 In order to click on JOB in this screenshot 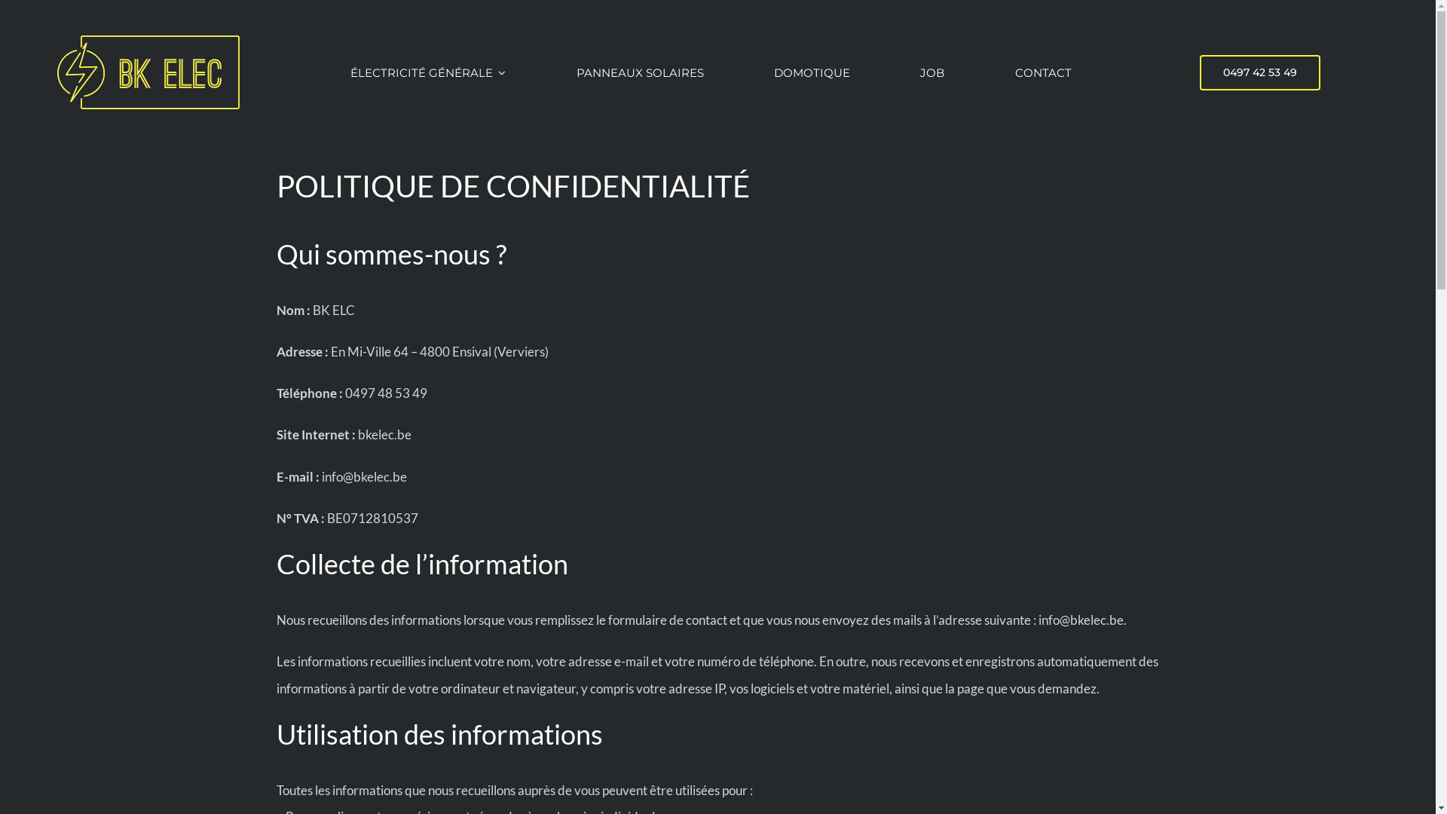, I will do `click(932, 72)`.